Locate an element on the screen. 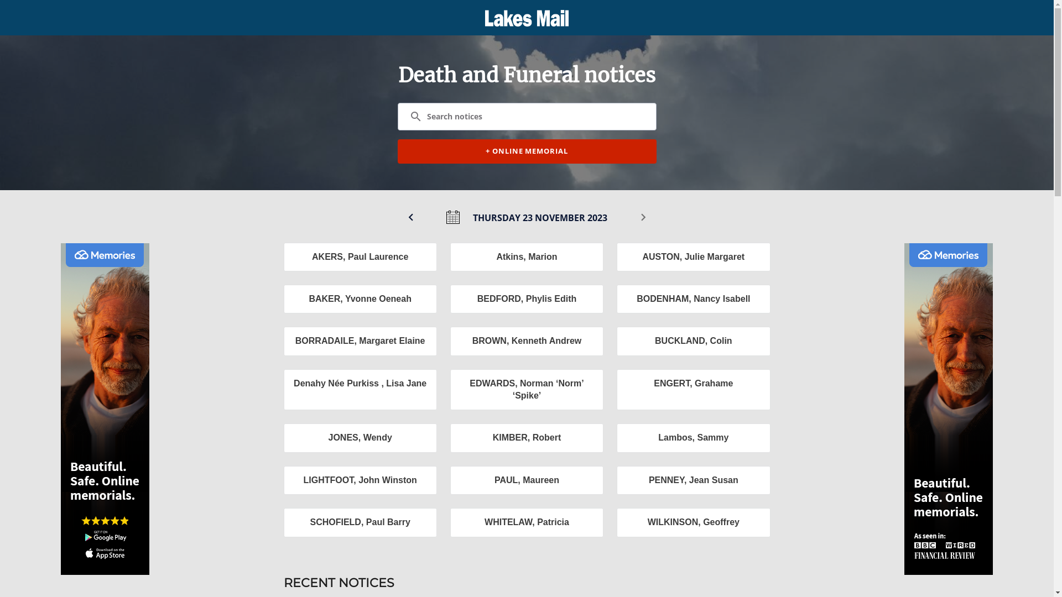  BAKER, Yvonne Oeneah is located at coordinates (360, 299).